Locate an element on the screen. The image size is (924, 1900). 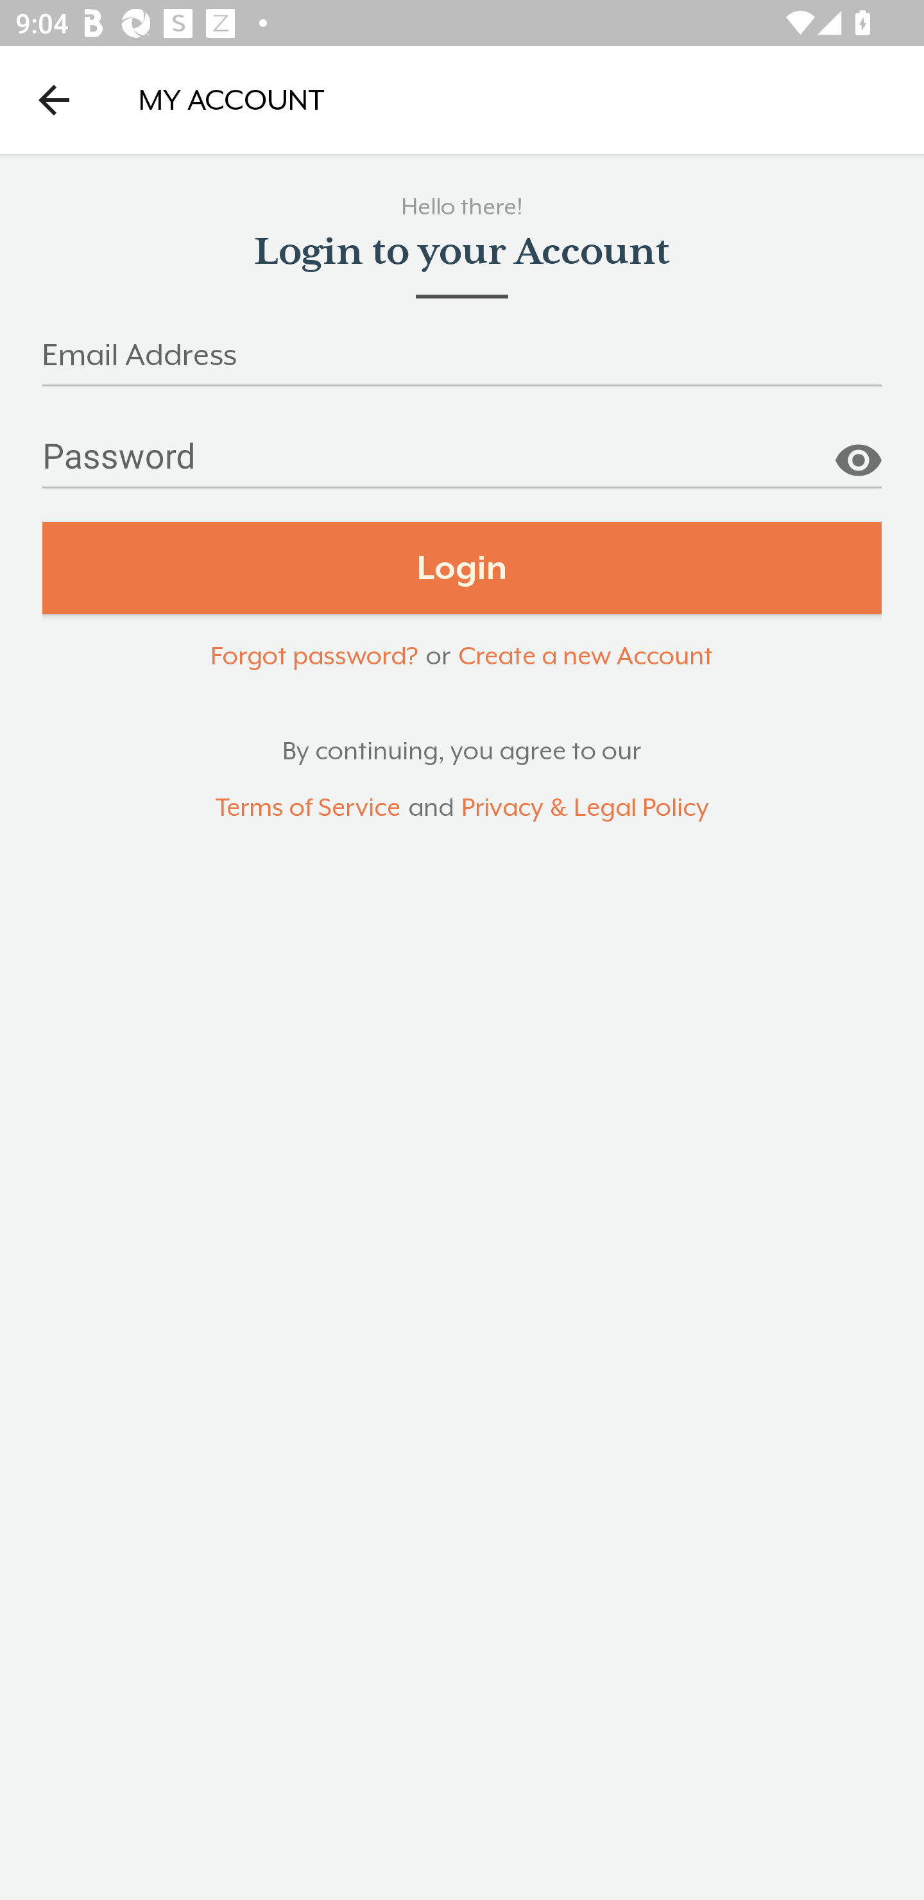
Login is located at coordinates (462, 568).